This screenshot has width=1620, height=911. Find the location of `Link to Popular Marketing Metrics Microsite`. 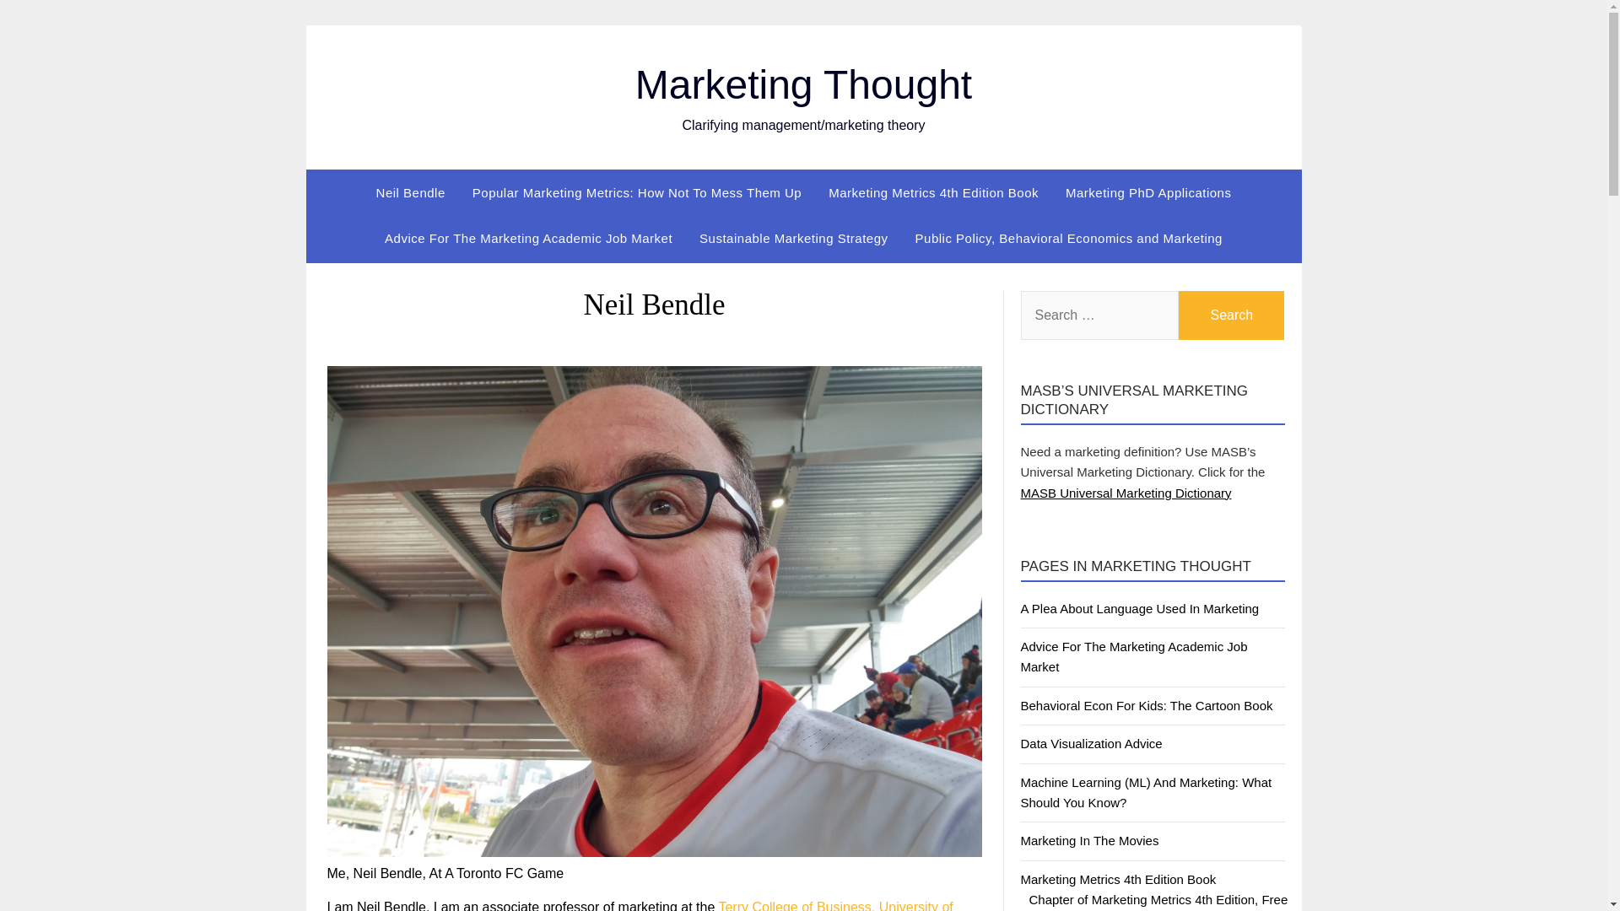

Link to Popular Marketing Metrics Microsite is located at coordinates (636, 192).